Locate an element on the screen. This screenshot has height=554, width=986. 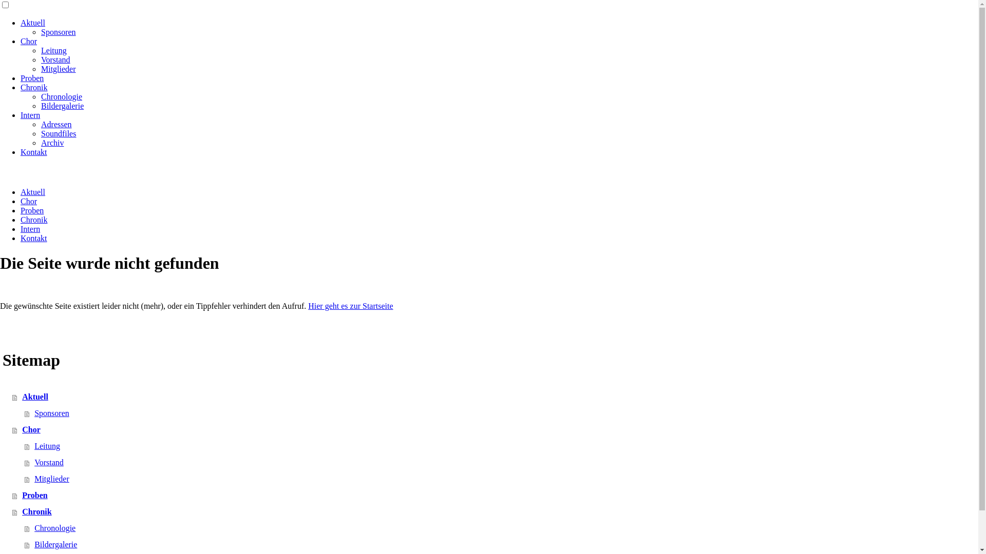
Soundfiles is located at coordinates (59, 133).